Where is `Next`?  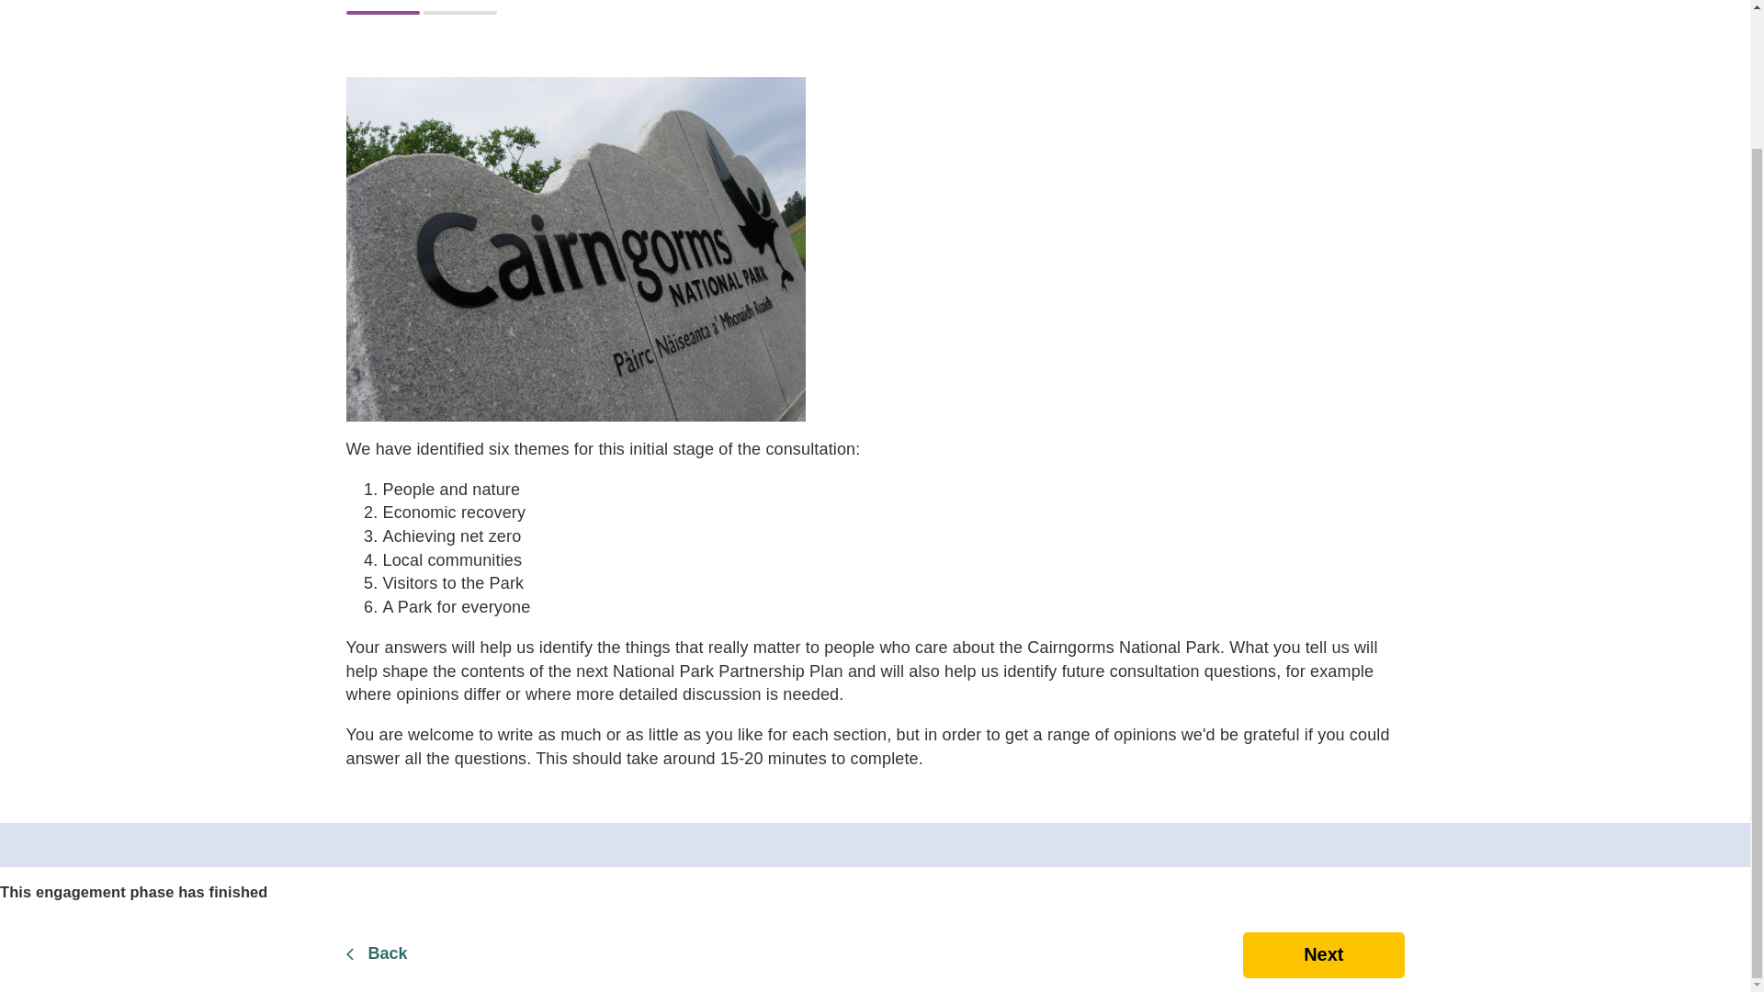
Next is located at coordinates (1323, 955).